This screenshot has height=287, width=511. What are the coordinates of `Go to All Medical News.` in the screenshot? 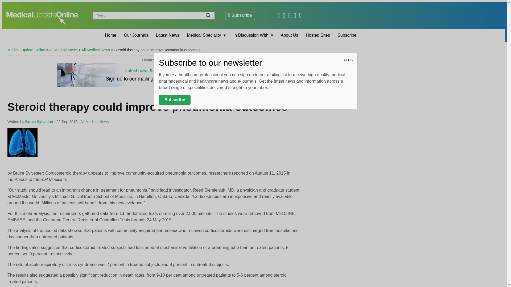 It's located at (63, 50).